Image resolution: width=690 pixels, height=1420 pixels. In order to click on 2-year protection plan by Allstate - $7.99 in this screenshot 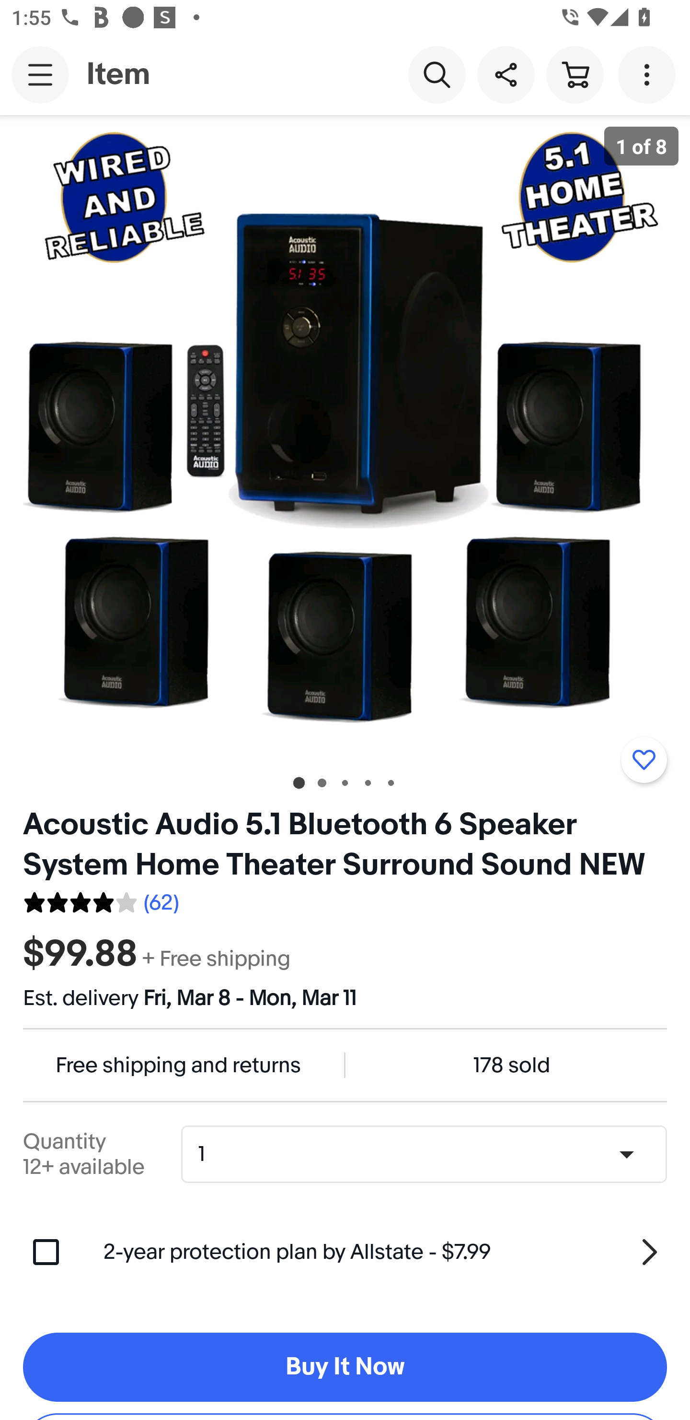, I will do `click(385, 1252)`.